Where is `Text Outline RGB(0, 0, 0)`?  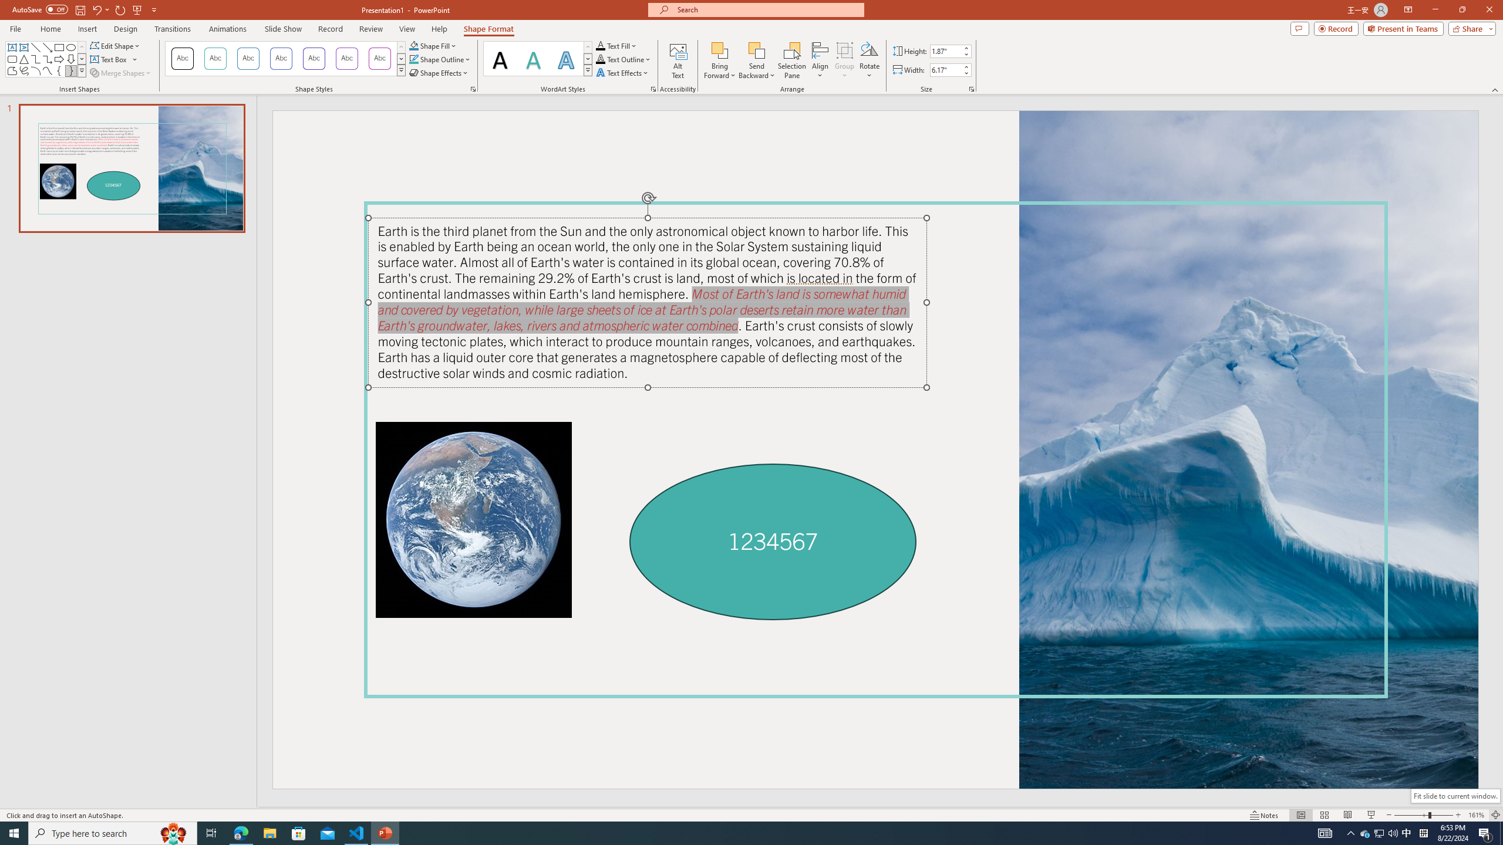 Text Outline RGB(0, 0, 0) is located at coordinates (600, 59).